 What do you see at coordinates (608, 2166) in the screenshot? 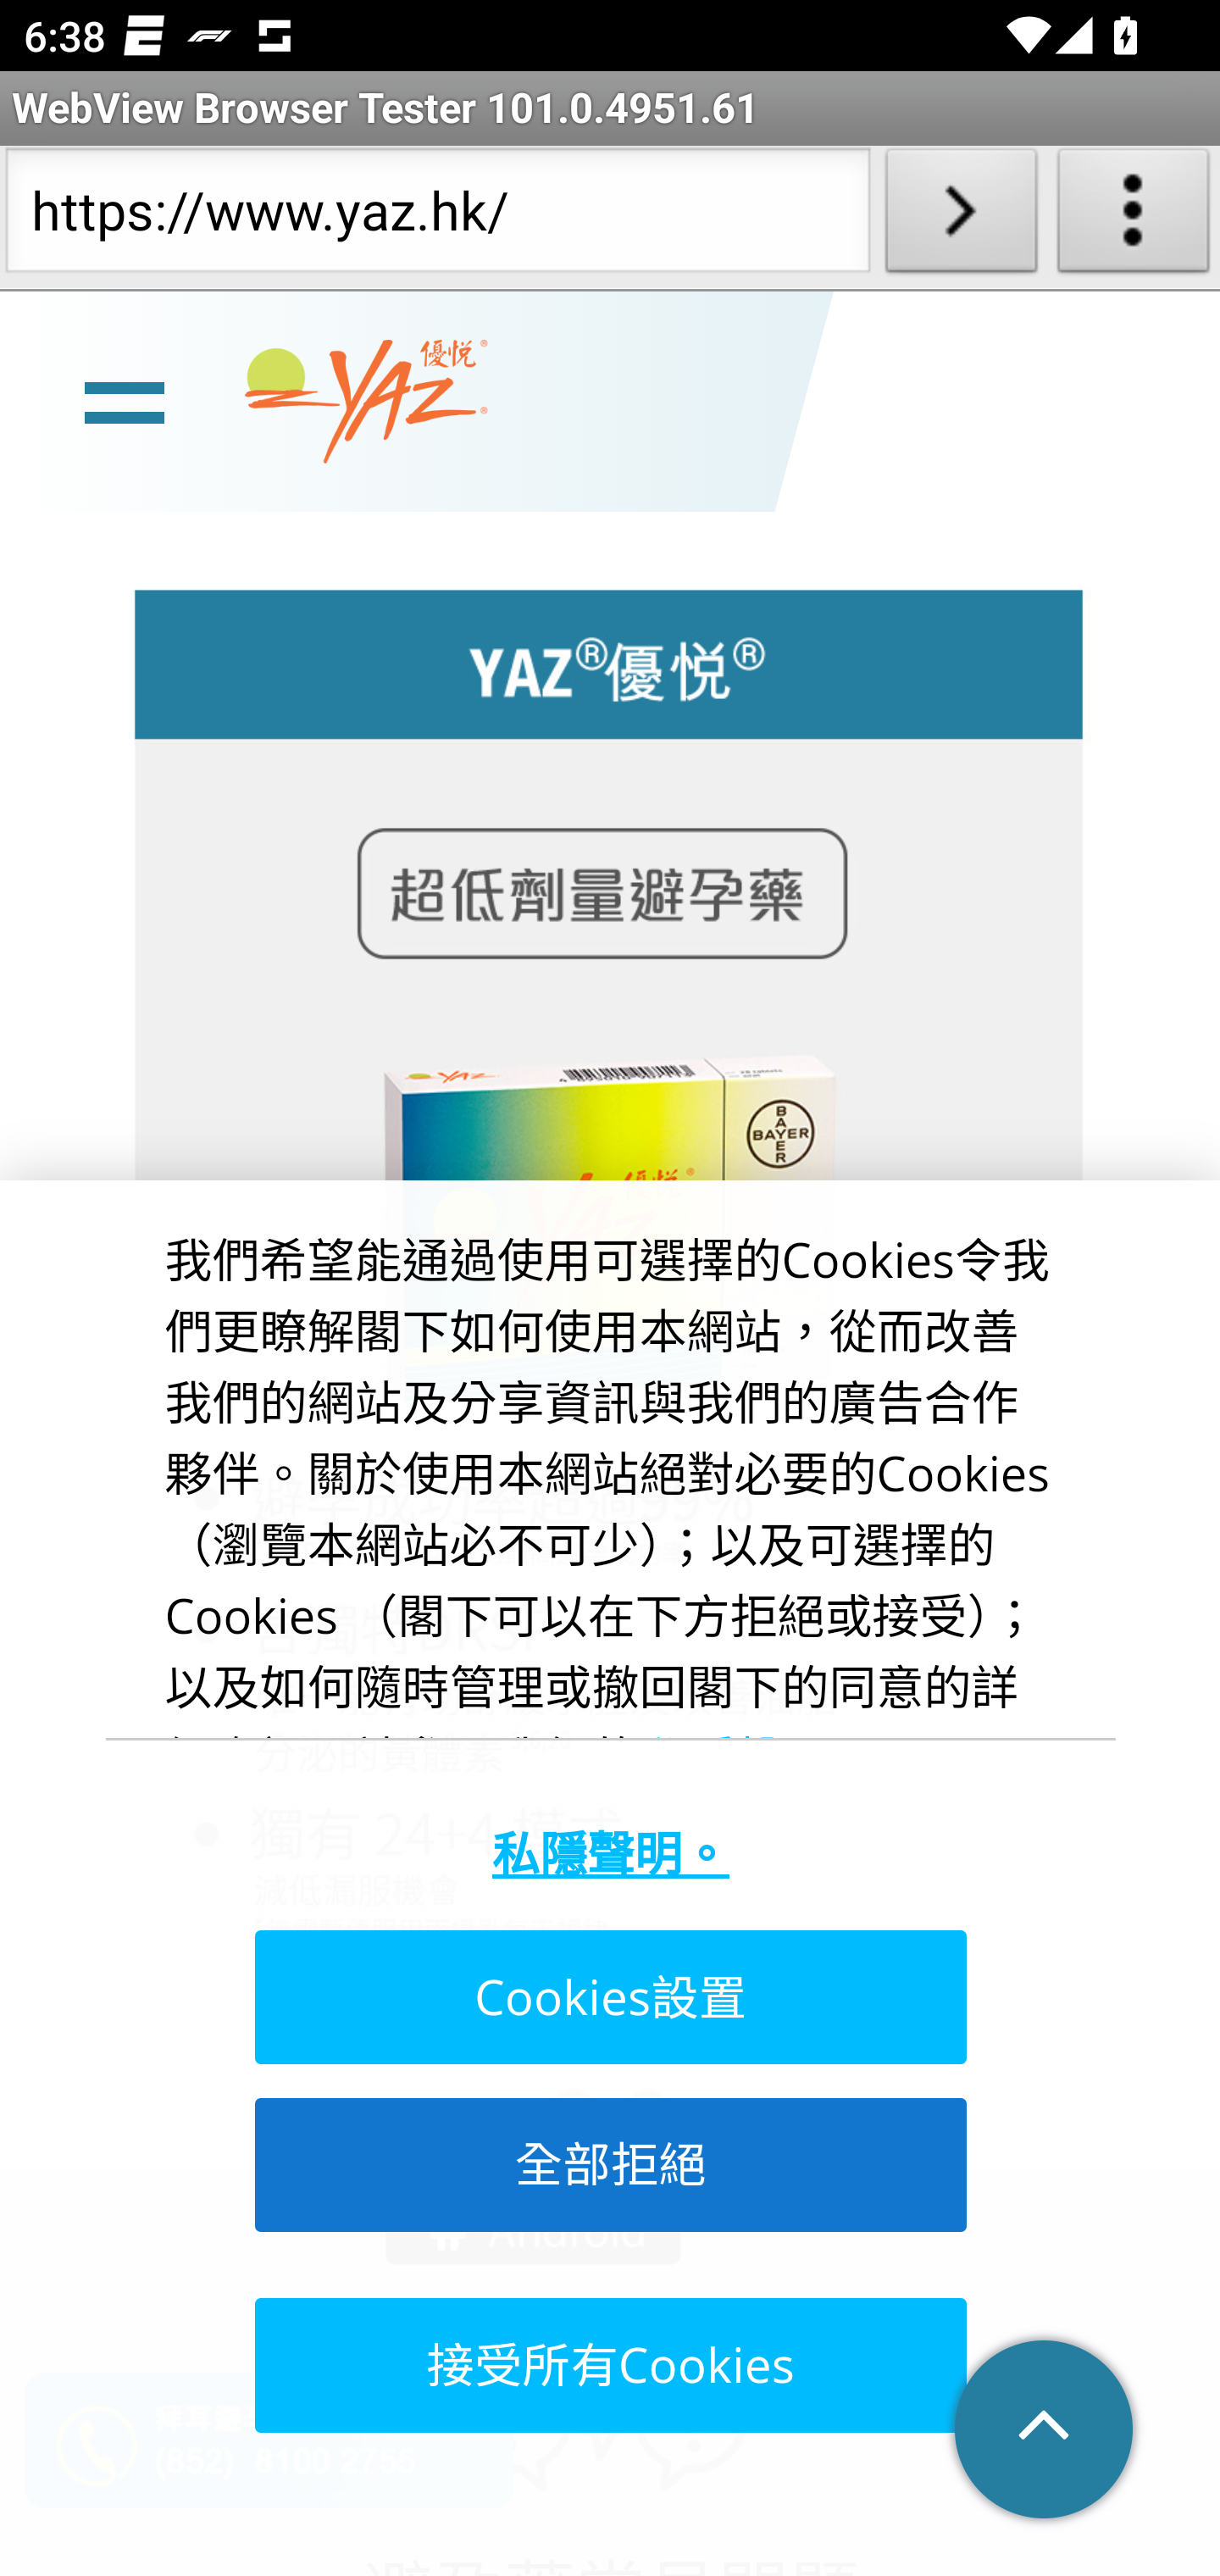
I see `全部拒絕` at bounding box center [608, 2166].